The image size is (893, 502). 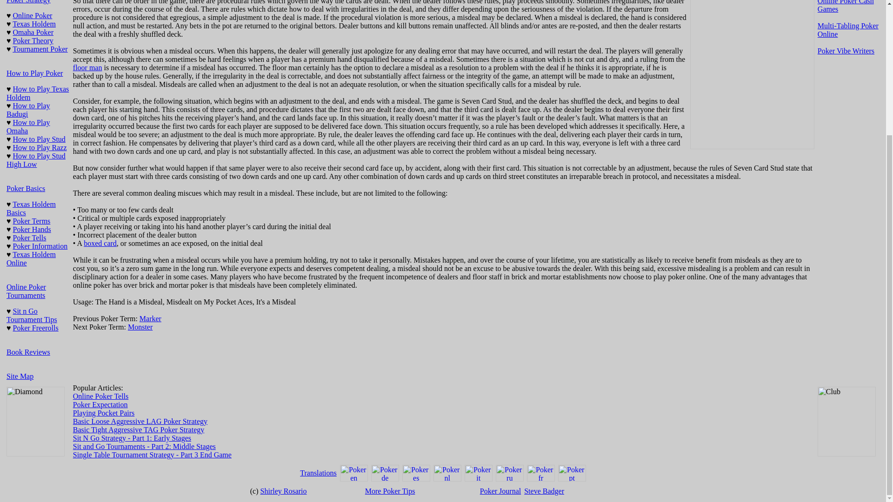 What do you see at coordinates (26, 188) in the screenshot?
I see `Poker Basics` at bounding box center [26, 188].